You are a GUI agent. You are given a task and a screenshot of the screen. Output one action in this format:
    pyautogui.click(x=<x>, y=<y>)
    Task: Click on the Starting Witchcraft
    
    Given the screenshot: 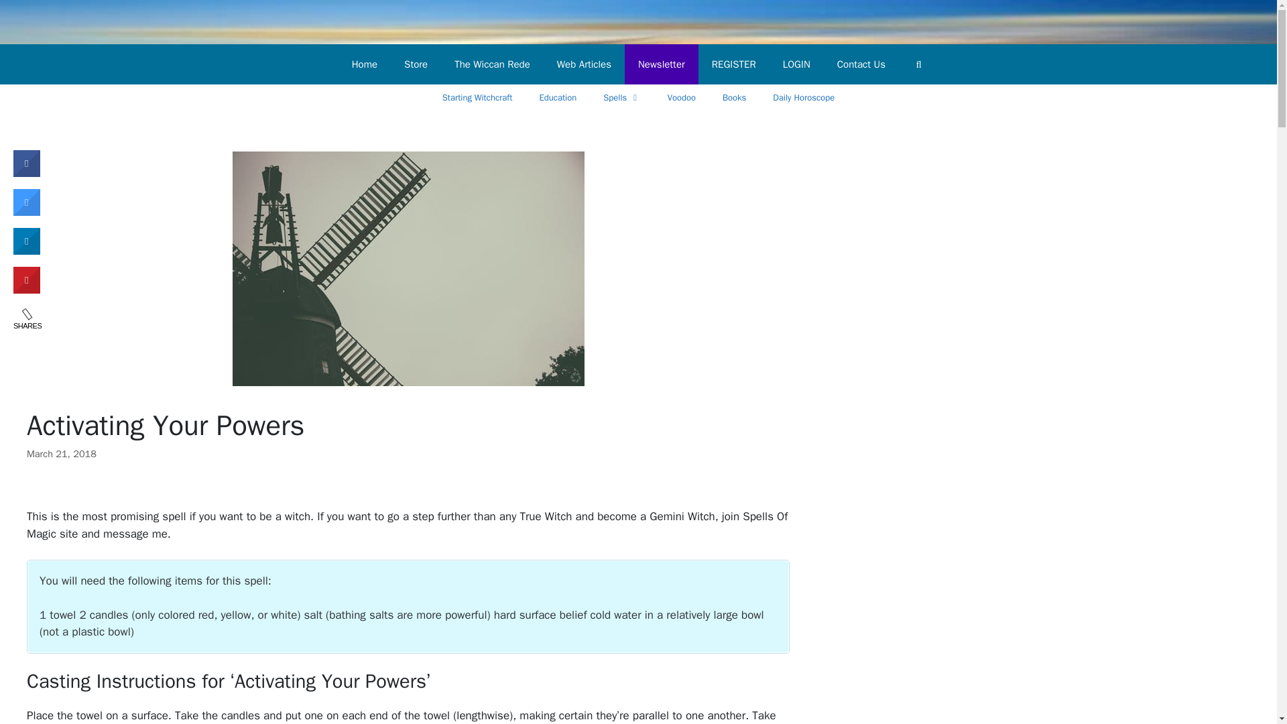 What is the action you would take?
    pyautogui.click(x=477, y=98)
    